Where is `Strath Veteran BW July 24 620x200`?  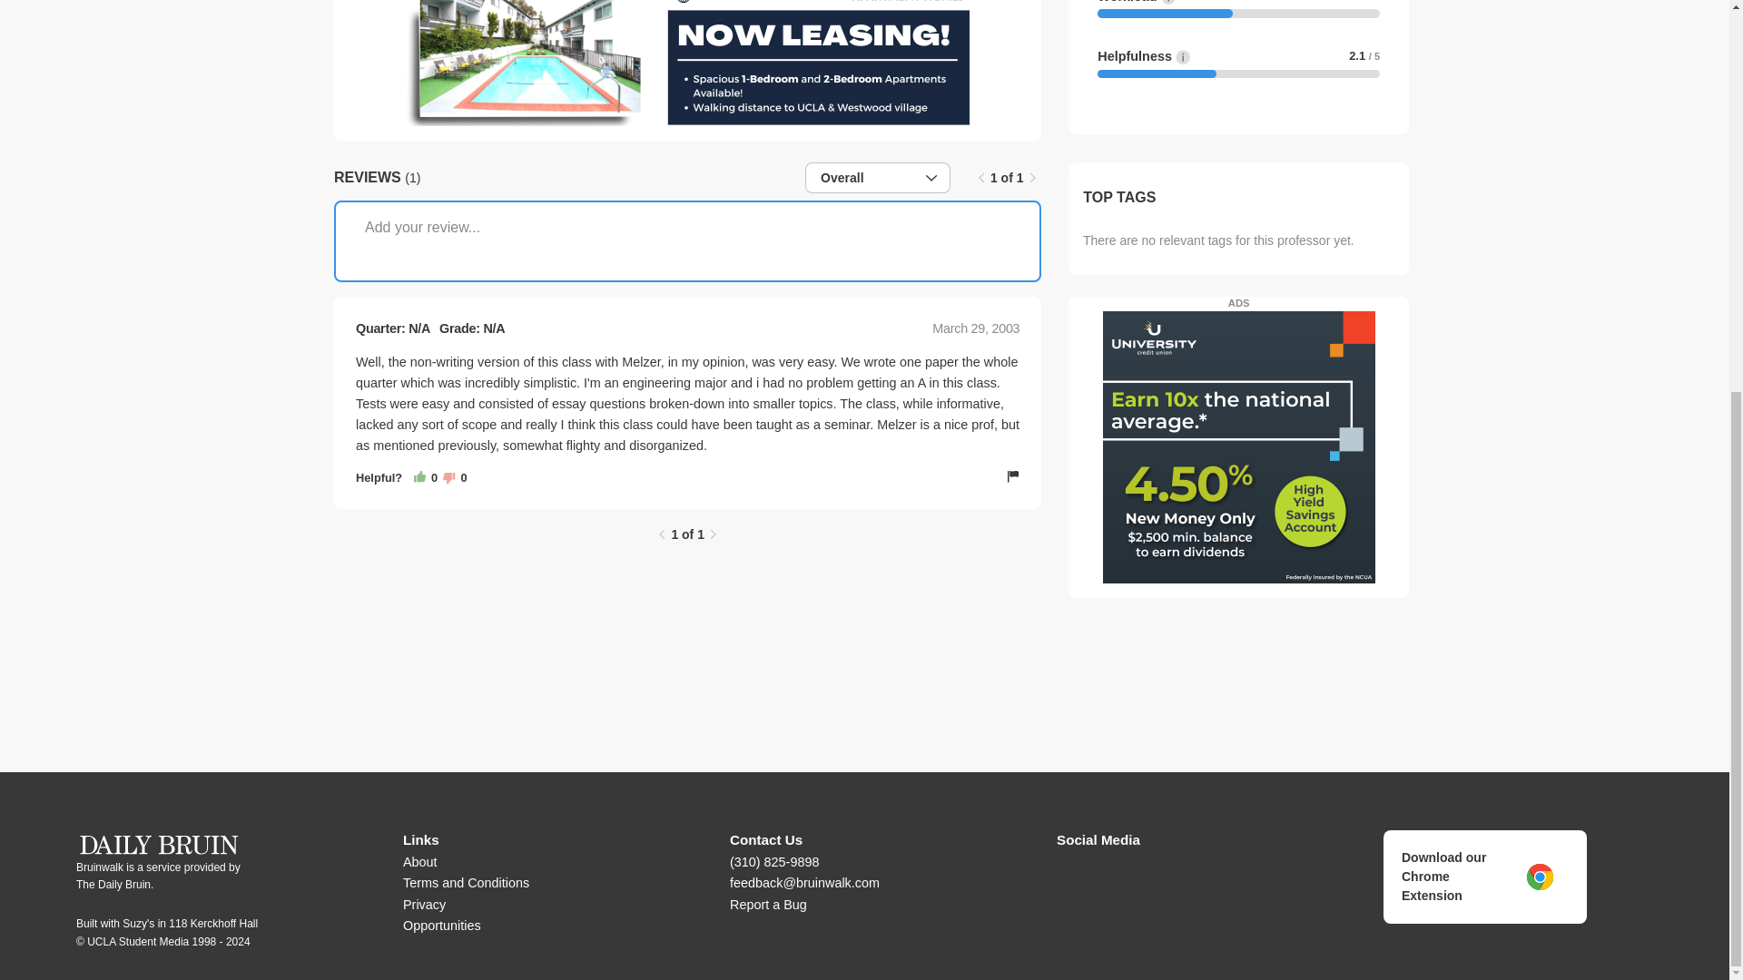
Strath Veteran BW July 24 620x200 is located at coordinates (687, 64).